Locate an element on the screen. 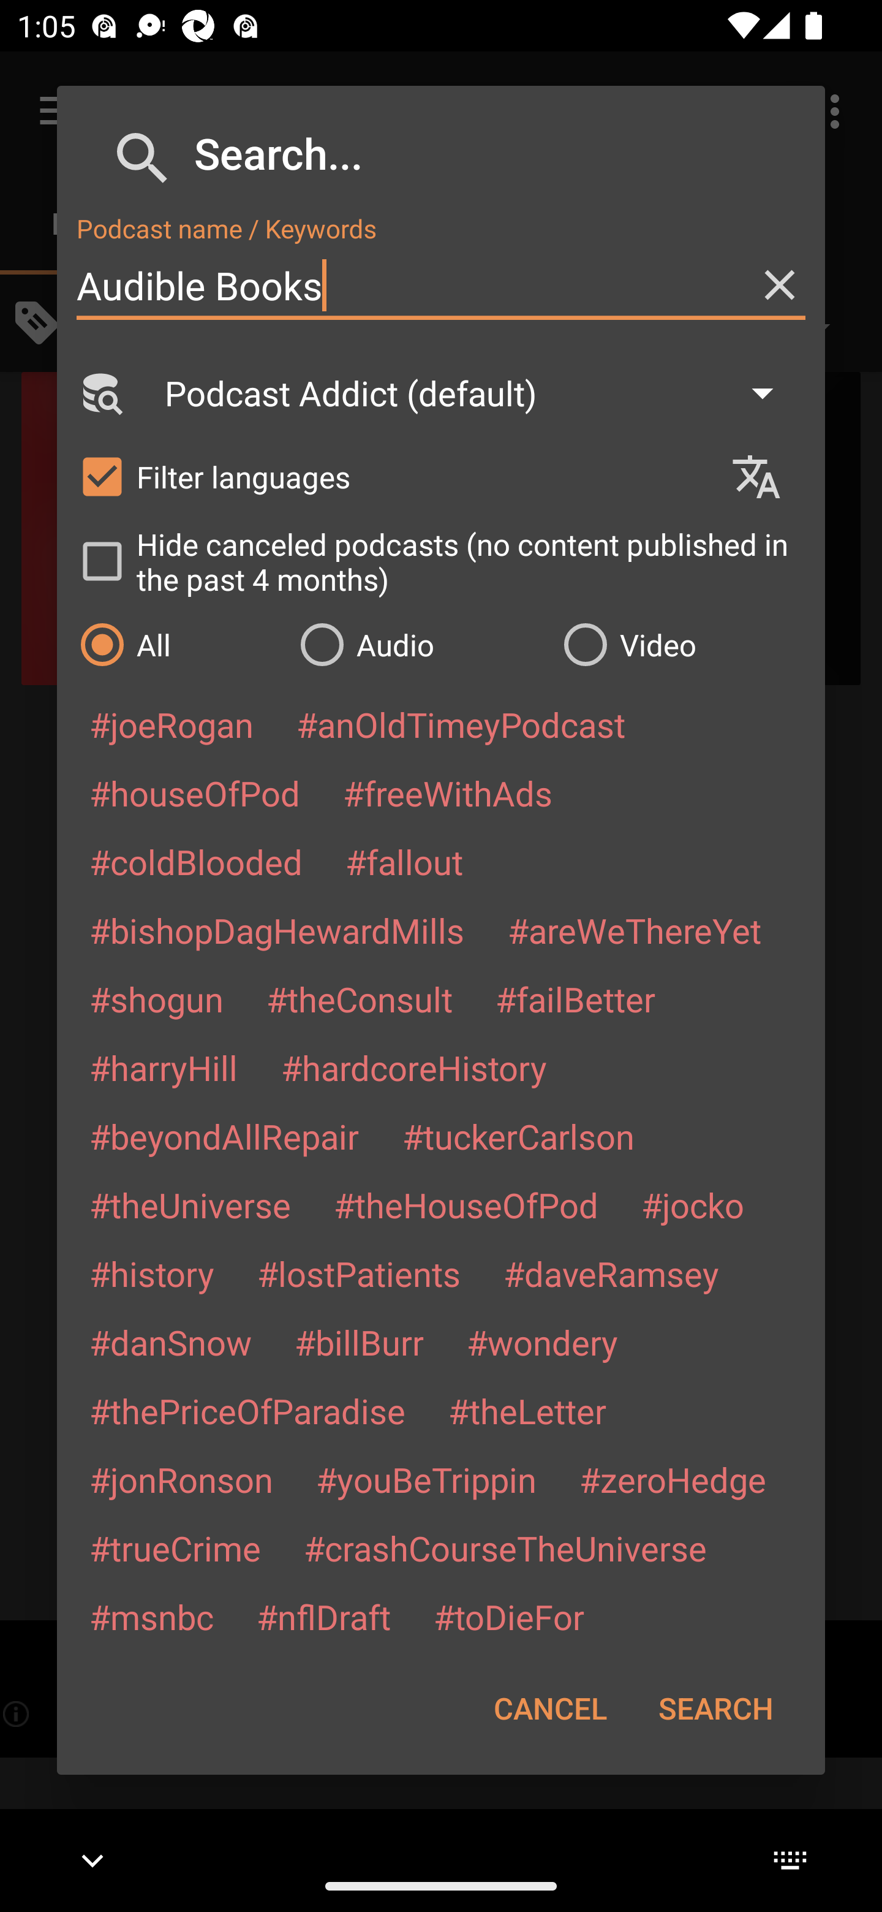  #beyondAllRepair is located at coordinates (224, 1135).